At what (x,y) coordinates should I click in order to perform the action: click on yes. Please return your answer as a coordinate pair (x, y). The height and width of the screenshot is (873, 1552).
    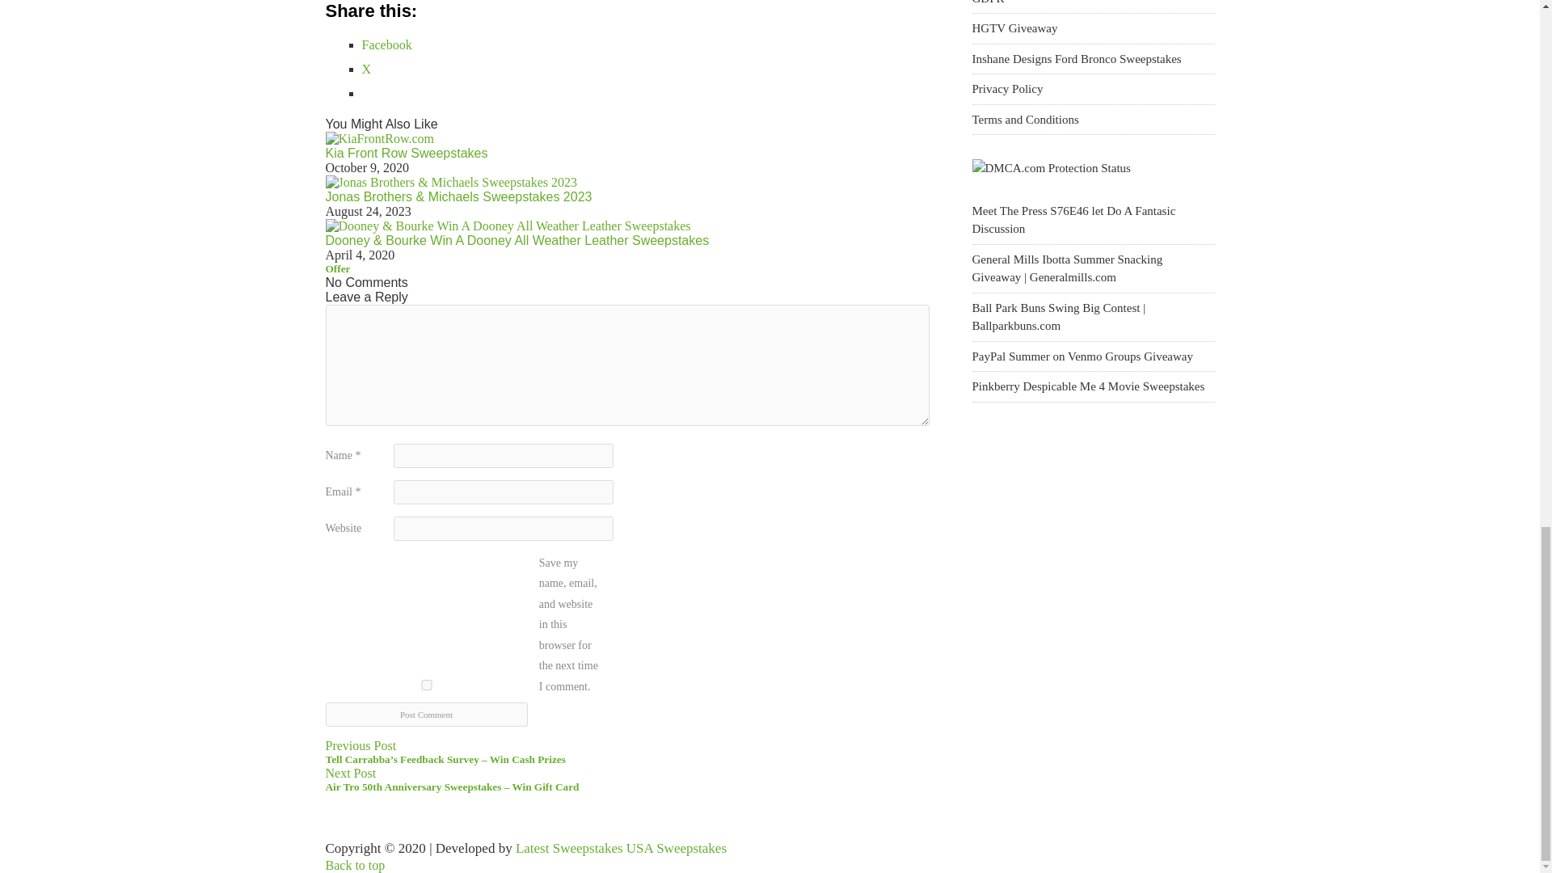
    Looking at the image, I should click on (425, 685).